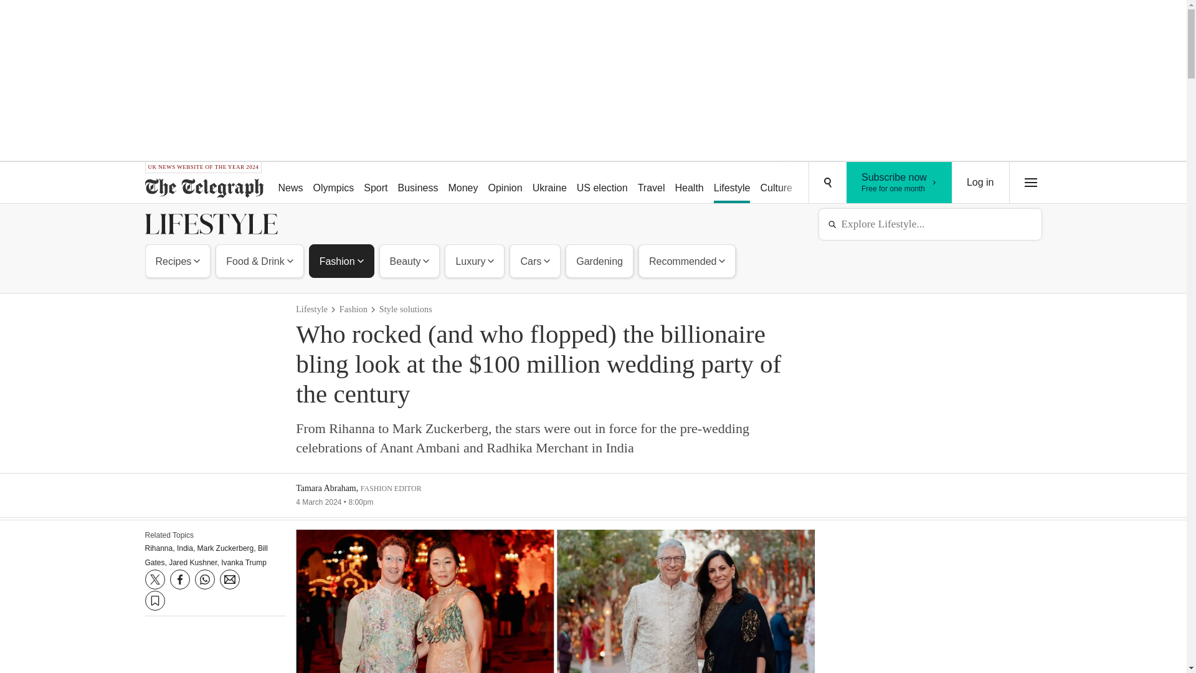 The width and height of the screenshot is (1196, 673). I want to click on Log in, so click(980, 183).